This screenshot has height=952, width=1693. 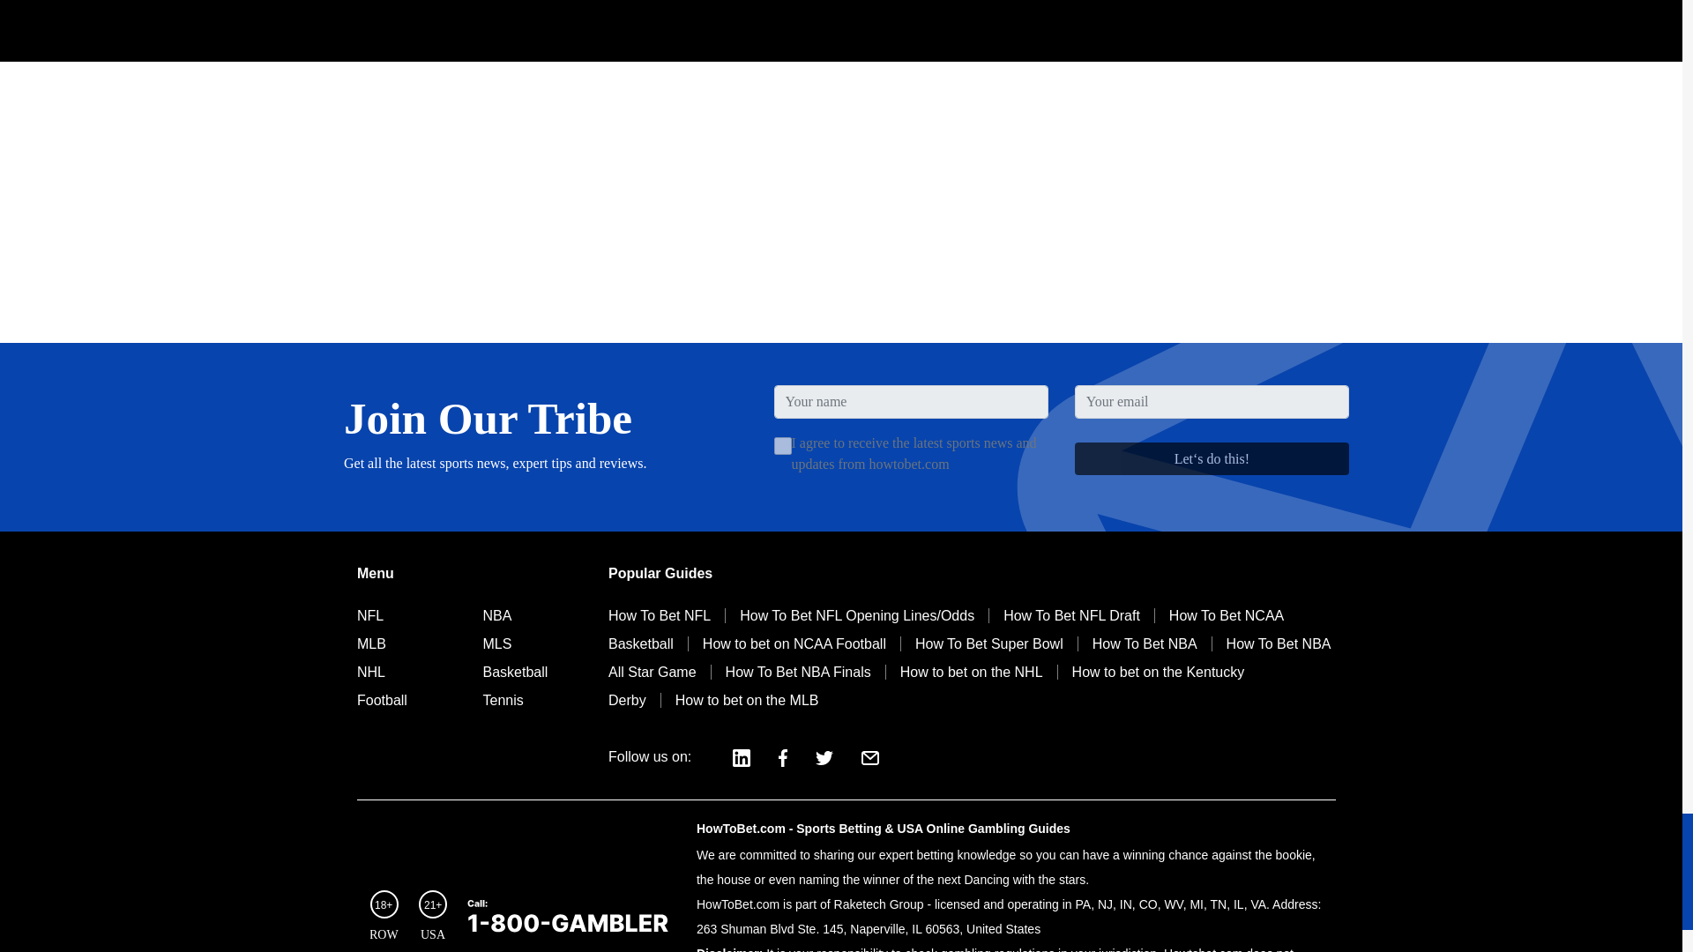 What do you see at coordinates (503, 700) in the screenshot?
I see `Tennis` at bounding box center [503, 700].